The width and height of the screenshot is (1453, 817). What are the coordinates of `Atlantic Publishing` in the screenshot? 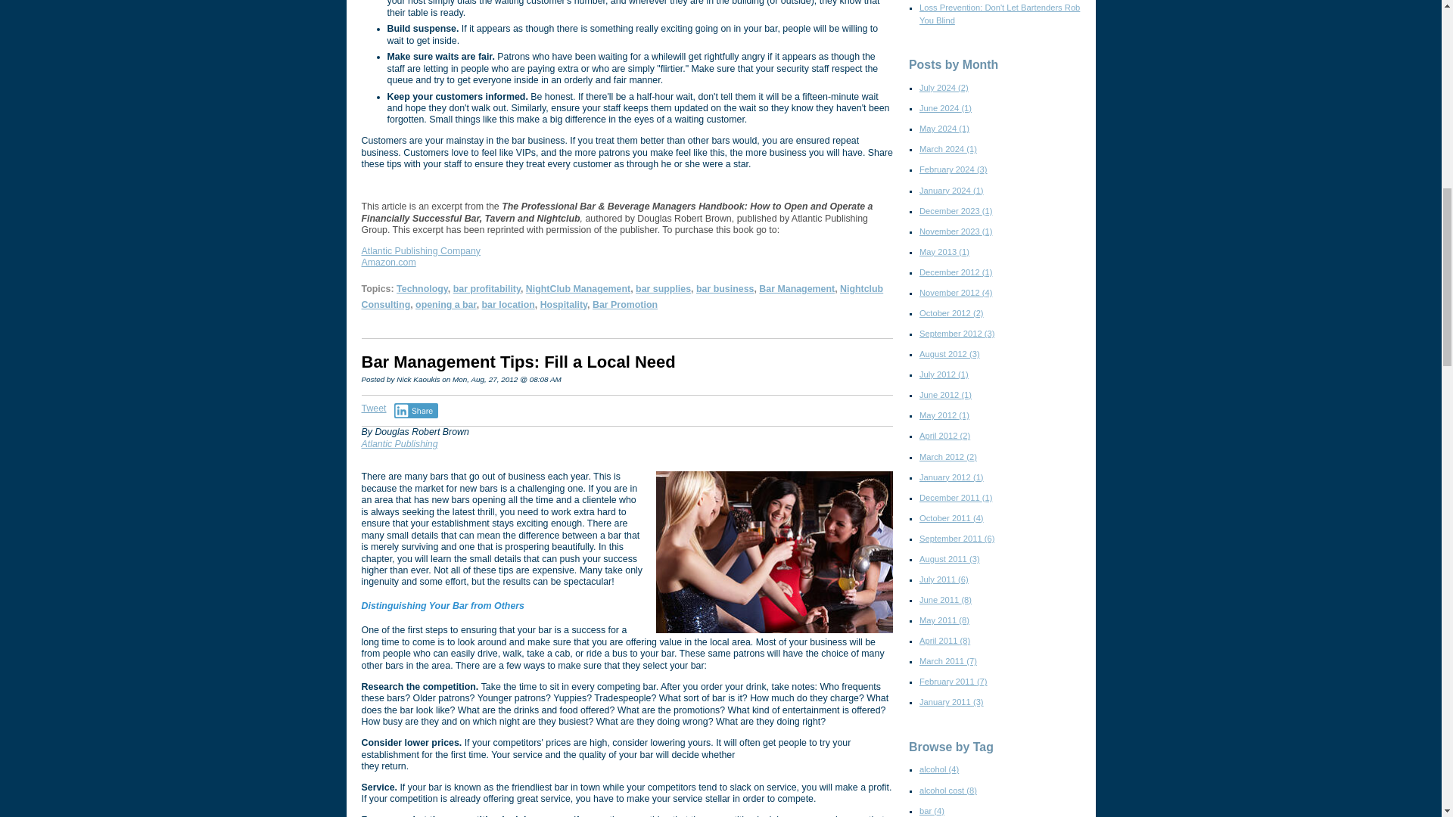 It's located at (400, 443).